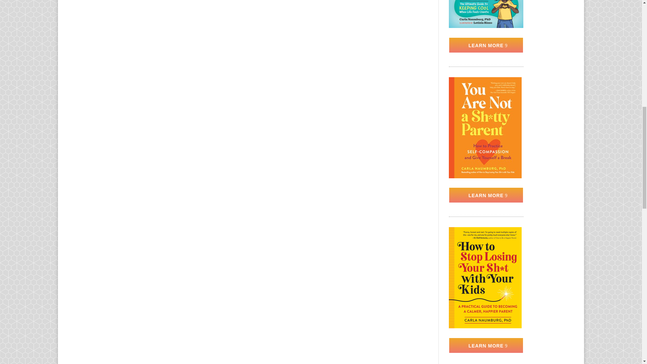 This screenshot has height=364, width=647. I want to click on LEARN MORE, so click(486, 345).